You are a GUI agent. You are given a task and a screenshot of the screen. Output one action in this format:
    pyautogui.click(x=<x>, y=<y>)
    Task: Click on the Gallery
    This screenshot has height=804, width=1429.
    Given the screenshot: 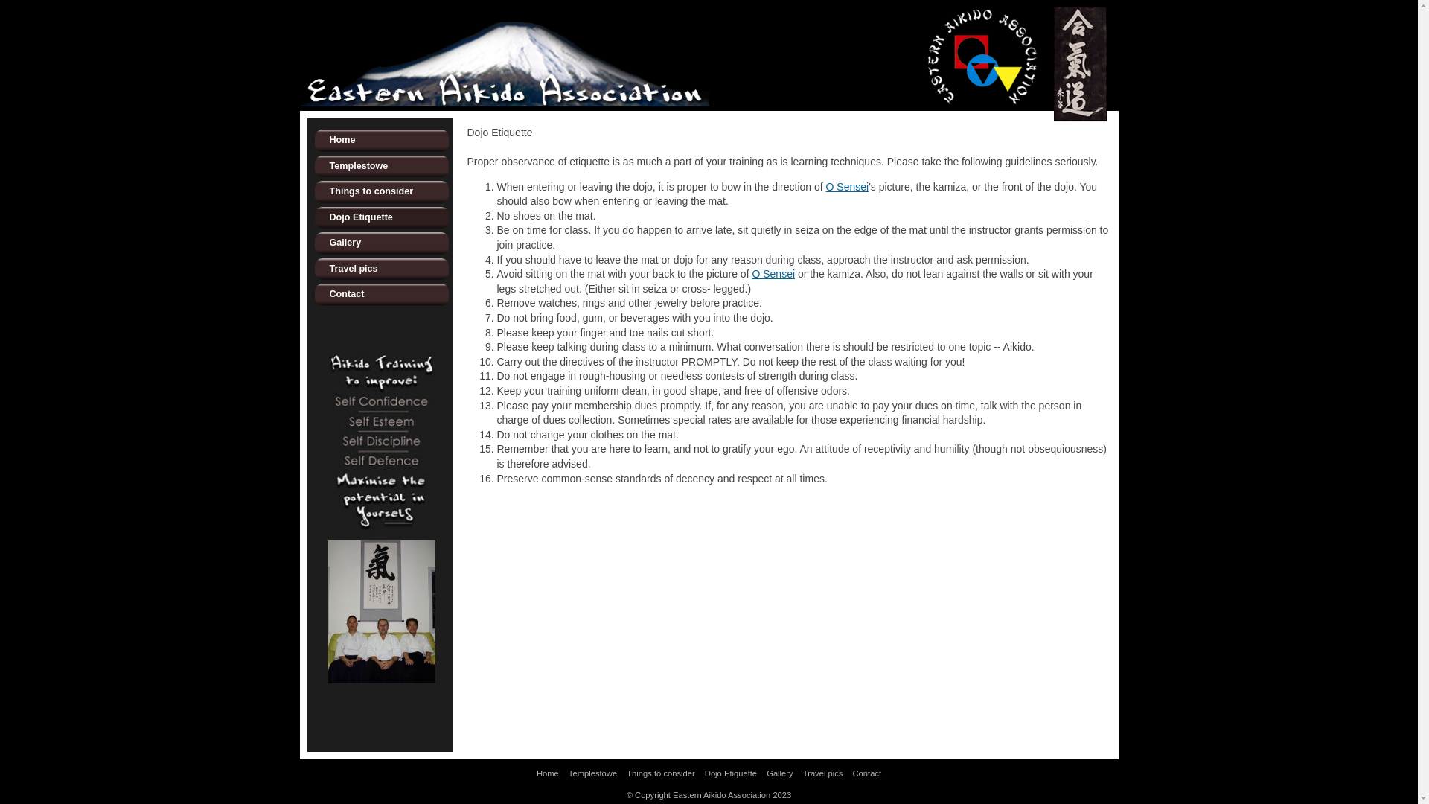 What is the action you would take?
    pyautogui.click(x=381, y=243)
    